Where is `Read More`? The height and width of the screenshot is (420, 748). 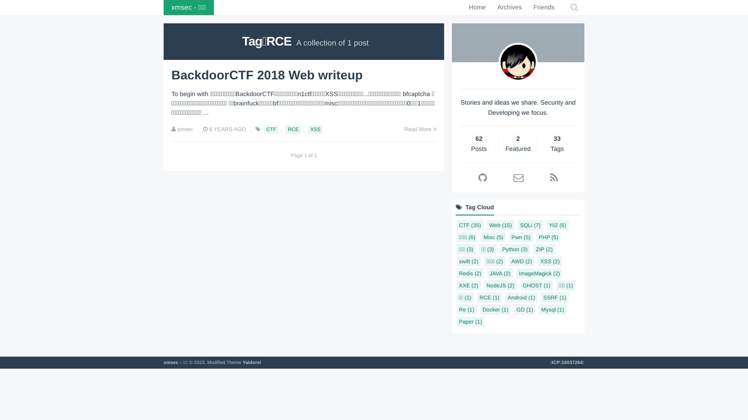 Read More is located at coordinates (420, 129).